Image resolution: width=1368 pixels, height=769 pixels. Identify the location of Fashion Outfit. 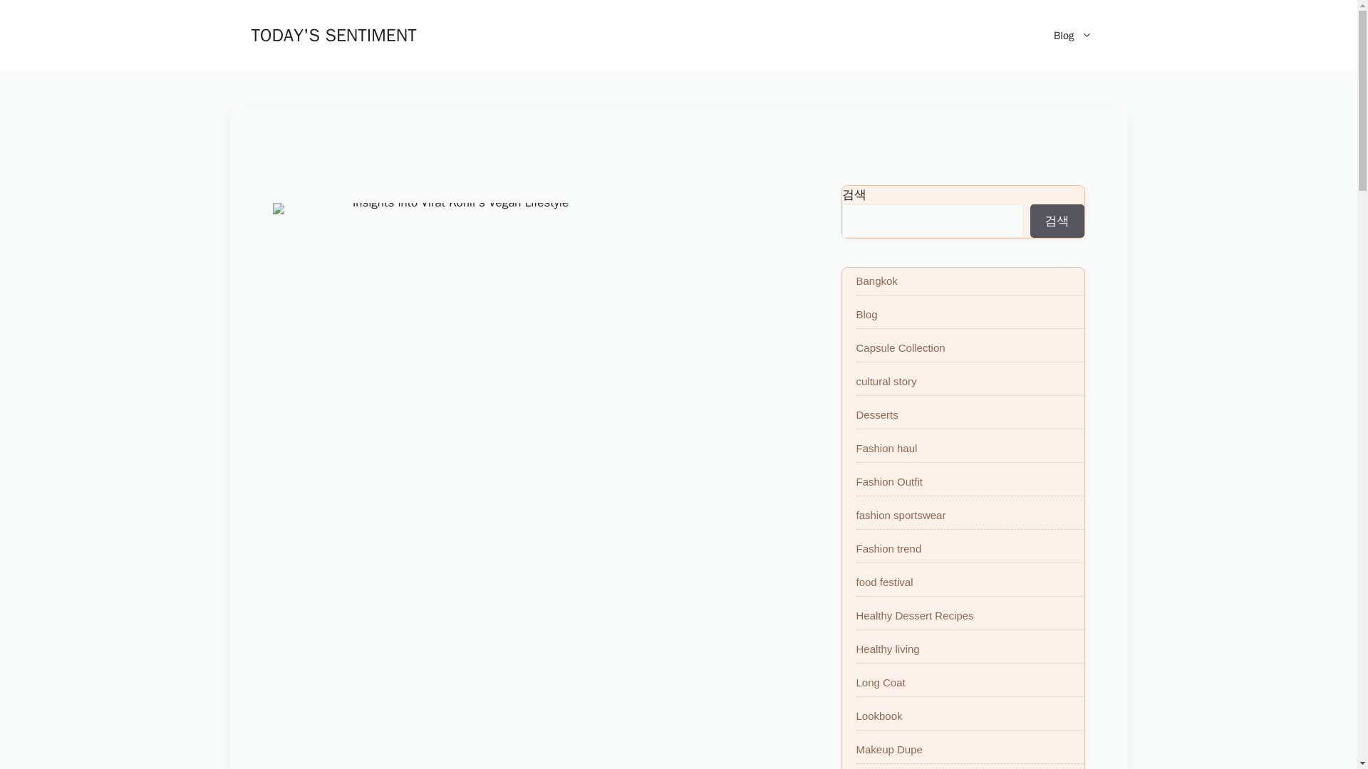
(889, 481).